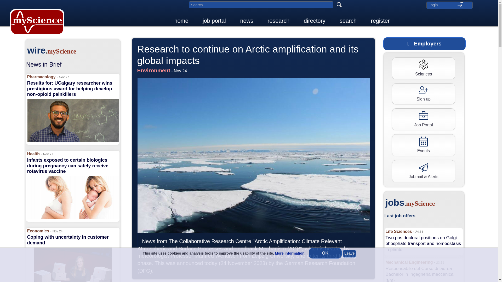 The image size is (502, 282). What do you see at coordinates (154, 71) in the screenshot?
I see `Environment` at bounding box center [154, 71].